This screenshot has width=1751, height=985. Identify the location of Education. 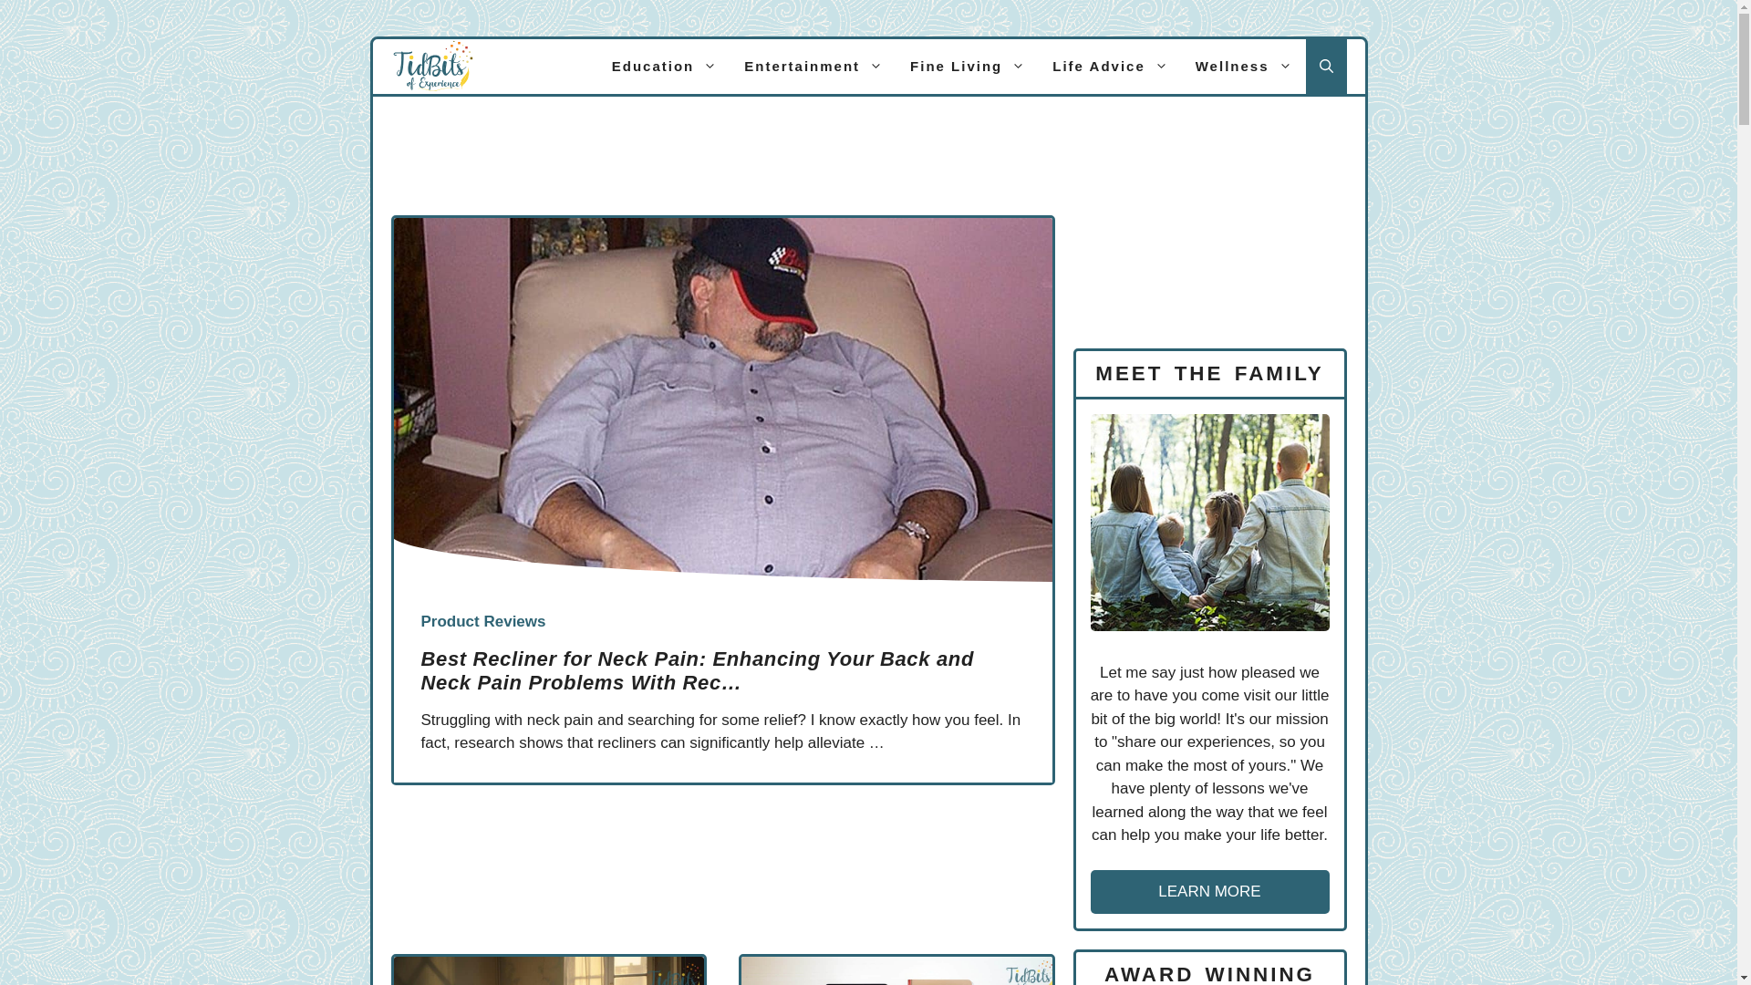
(665, 67).